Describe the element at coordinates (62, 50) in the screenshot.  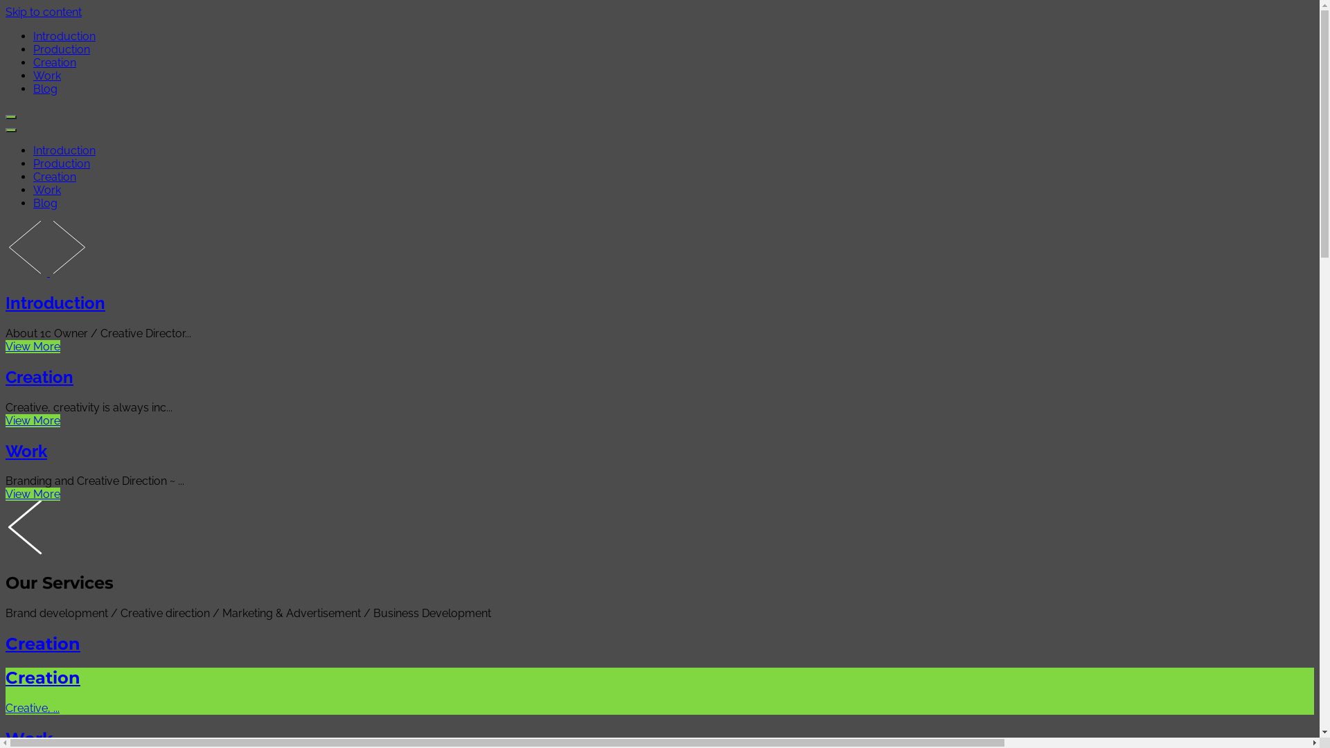
I see `Production` at that location.